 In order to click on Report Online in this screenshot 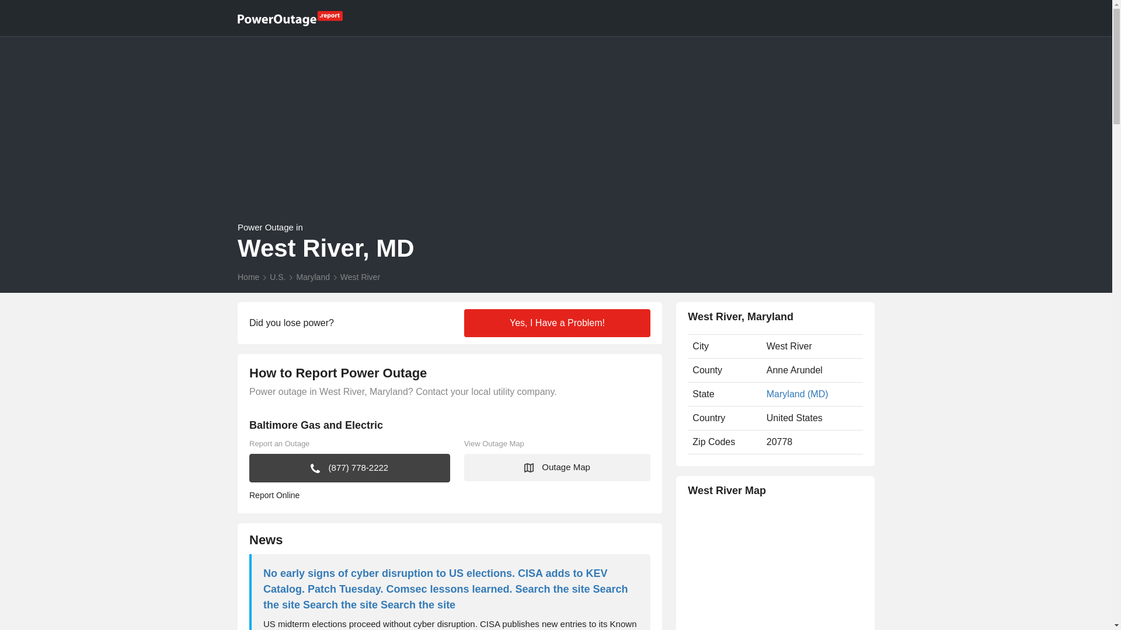, I will do `click(349, 495)`.